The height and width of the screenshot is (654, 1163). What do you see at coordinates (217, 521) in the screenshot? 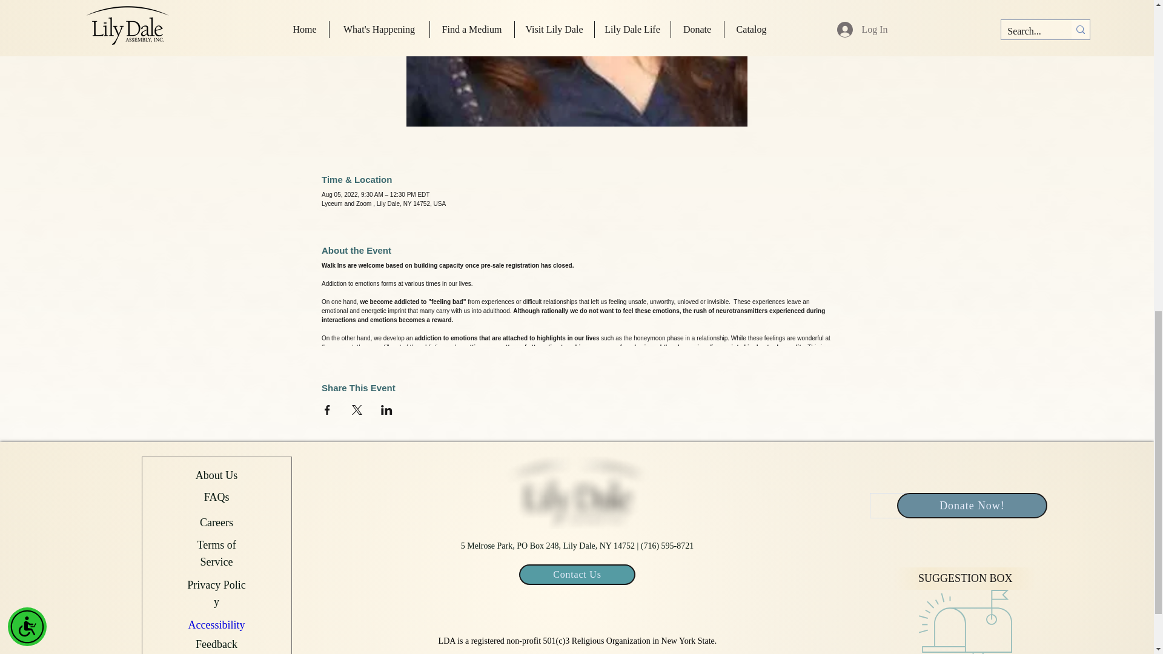
I see `Careers` at bounding box center [217, 521].